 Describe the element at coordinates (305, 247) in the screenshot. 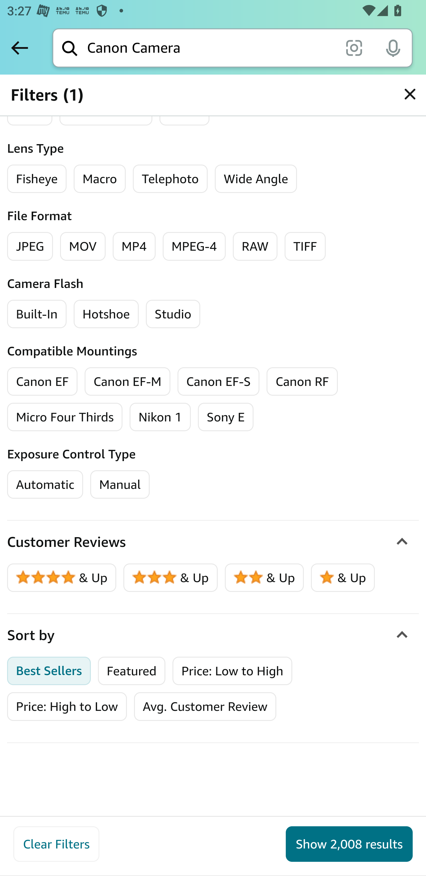

I see `TIFF` at that location.